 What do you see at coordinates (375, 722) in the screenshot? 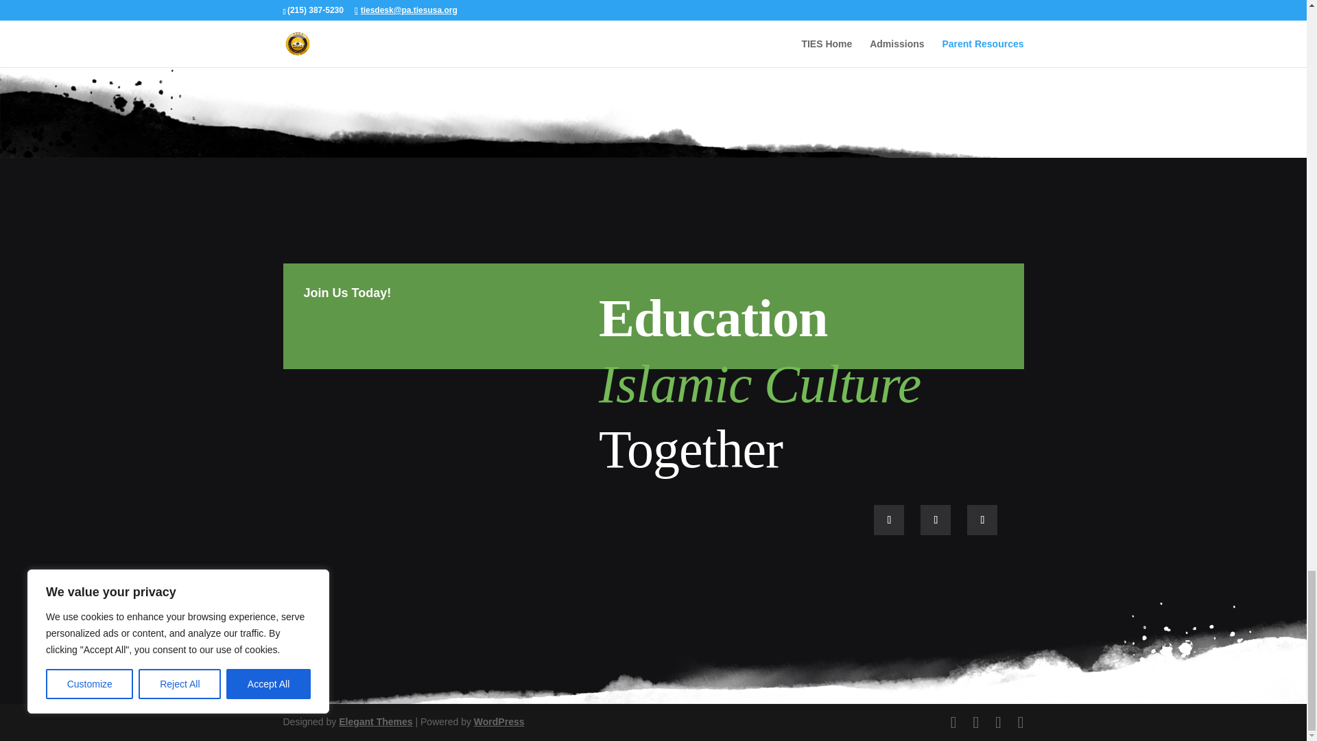
I see `Premium WordPress Themes` at bounding box center [375, 722].